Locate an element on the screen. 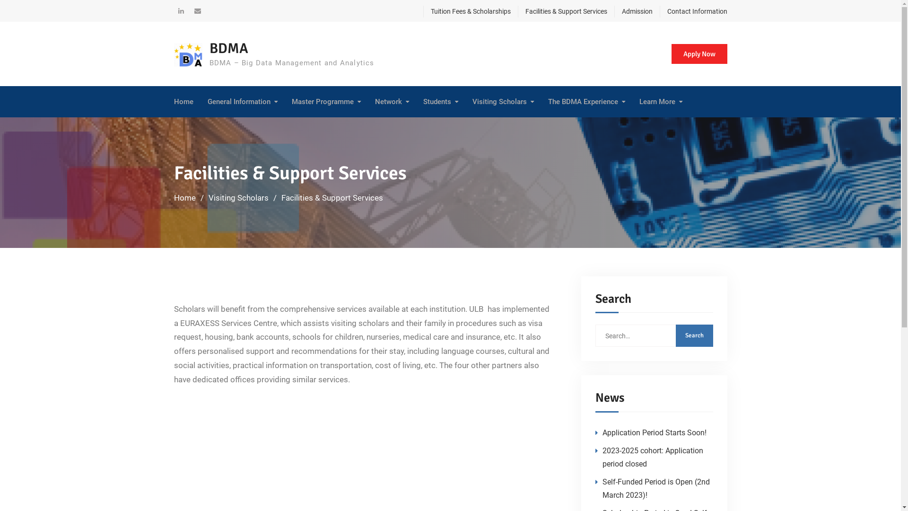 This screenshot has width=908, height=511. Admission is located at coordinates (469, 127).